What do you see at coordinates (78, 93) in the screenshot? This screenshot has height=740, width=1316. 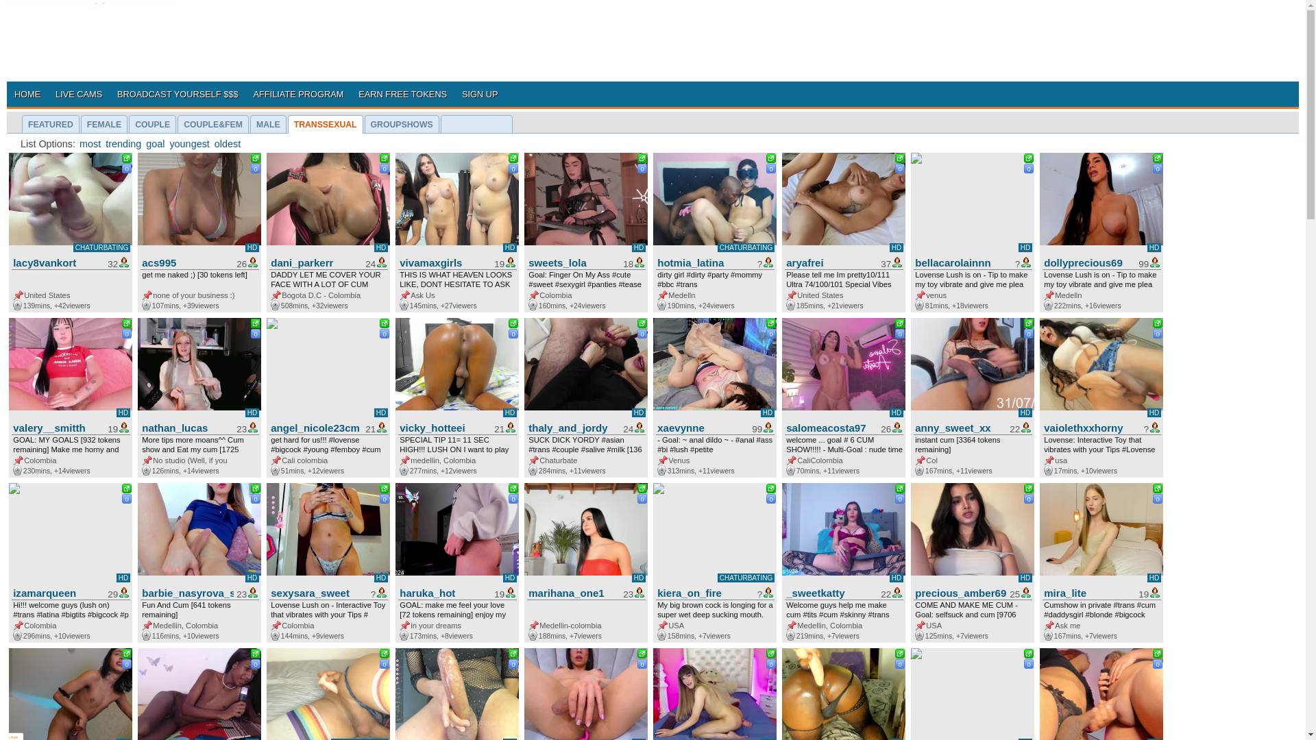 I see `LIVE CAMS` at bounding box center [78, 93].